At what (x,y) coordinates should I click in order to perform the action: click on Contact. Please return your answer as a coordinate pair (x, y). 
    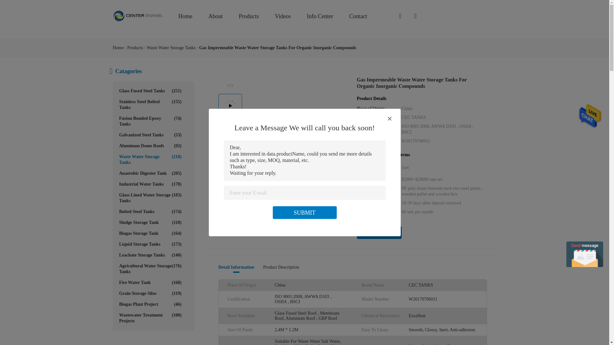
    Looking at the image, I should click on (358, 16).